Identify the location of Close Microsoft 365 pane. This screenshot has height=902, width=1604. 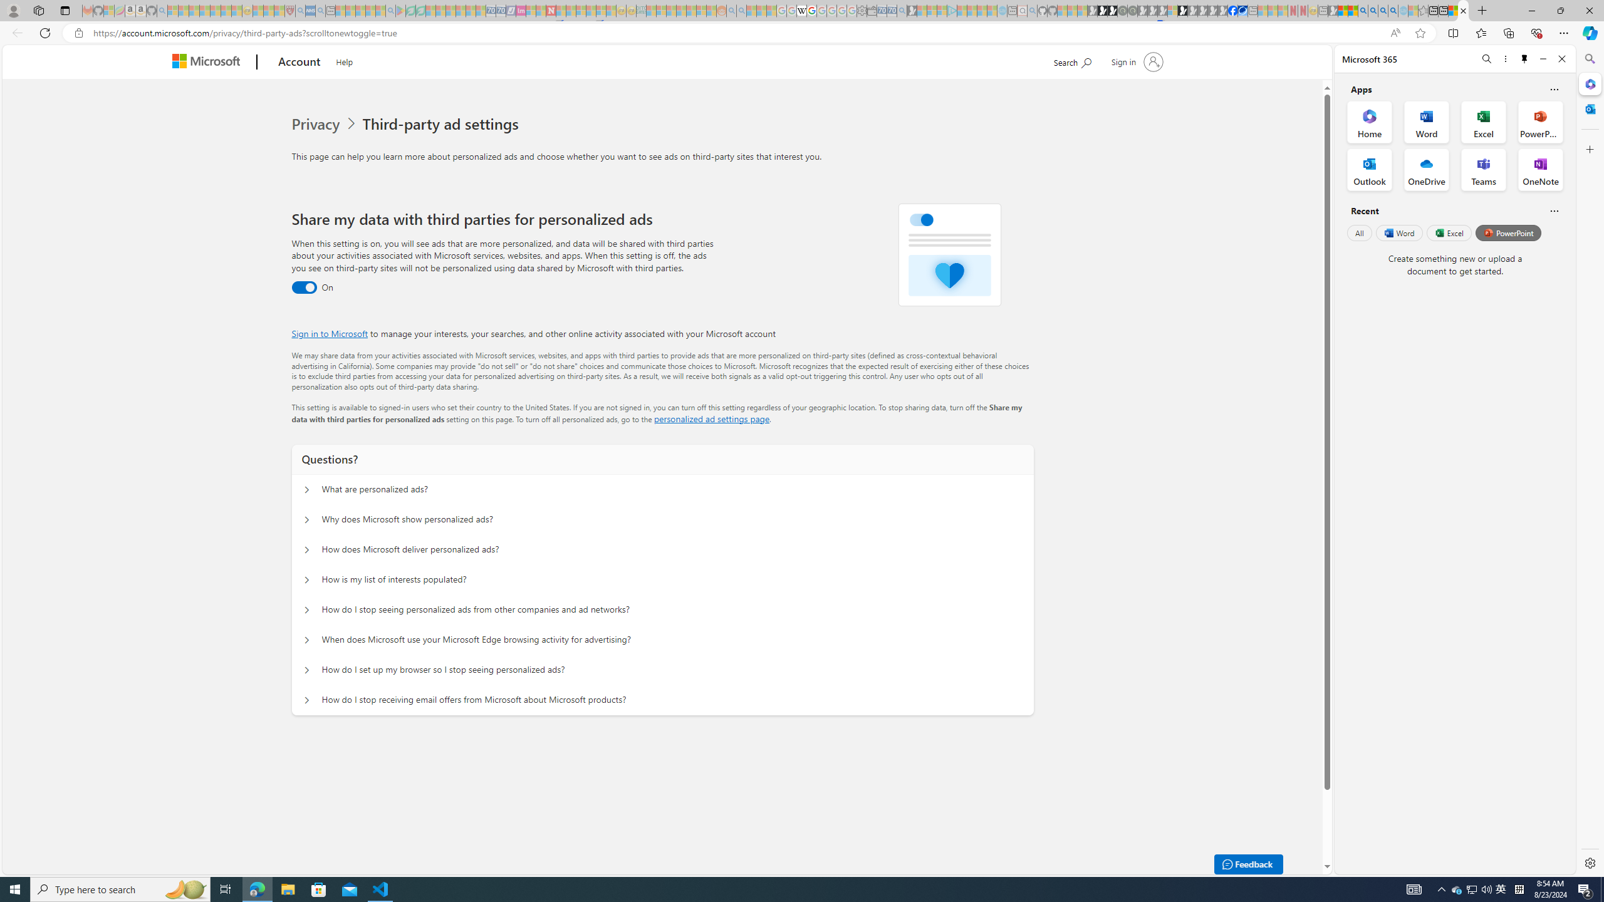
(1589, 84).